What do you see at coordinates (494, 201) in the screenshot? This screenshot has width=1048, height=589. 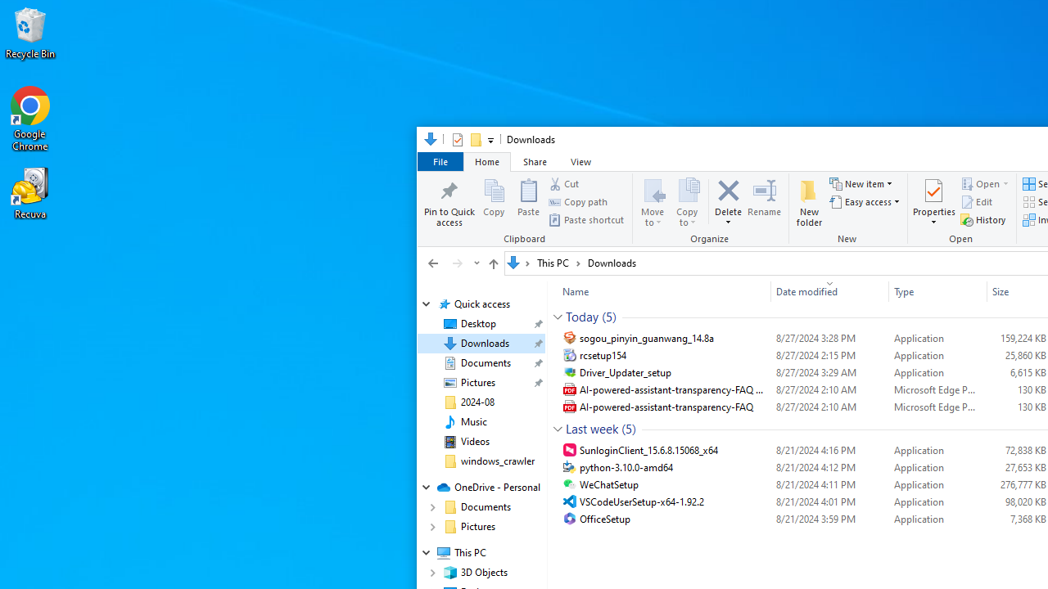 I see `Copy` at bounding box center [494, 201].